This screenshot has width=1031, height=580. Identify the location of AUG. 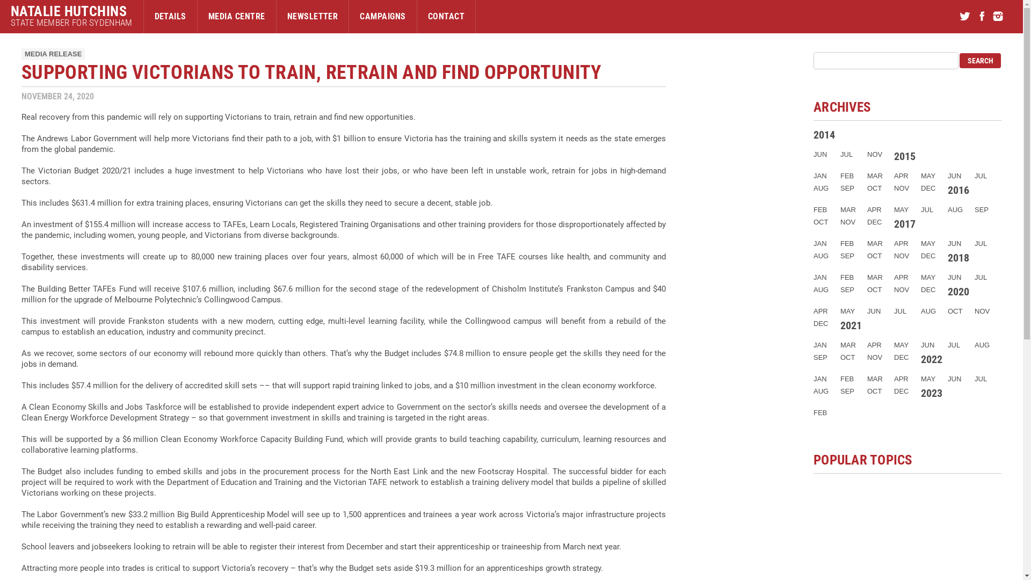
(982, 345).